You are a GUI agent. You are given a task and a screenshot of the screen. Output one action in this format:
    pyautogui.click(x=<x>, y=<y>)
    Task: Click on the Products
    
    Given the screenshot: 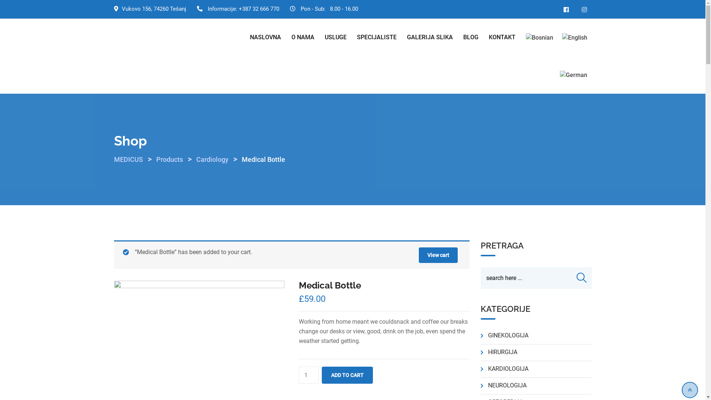 What is the action you would take?
    pyautogui.click(x=170, y=159)
    